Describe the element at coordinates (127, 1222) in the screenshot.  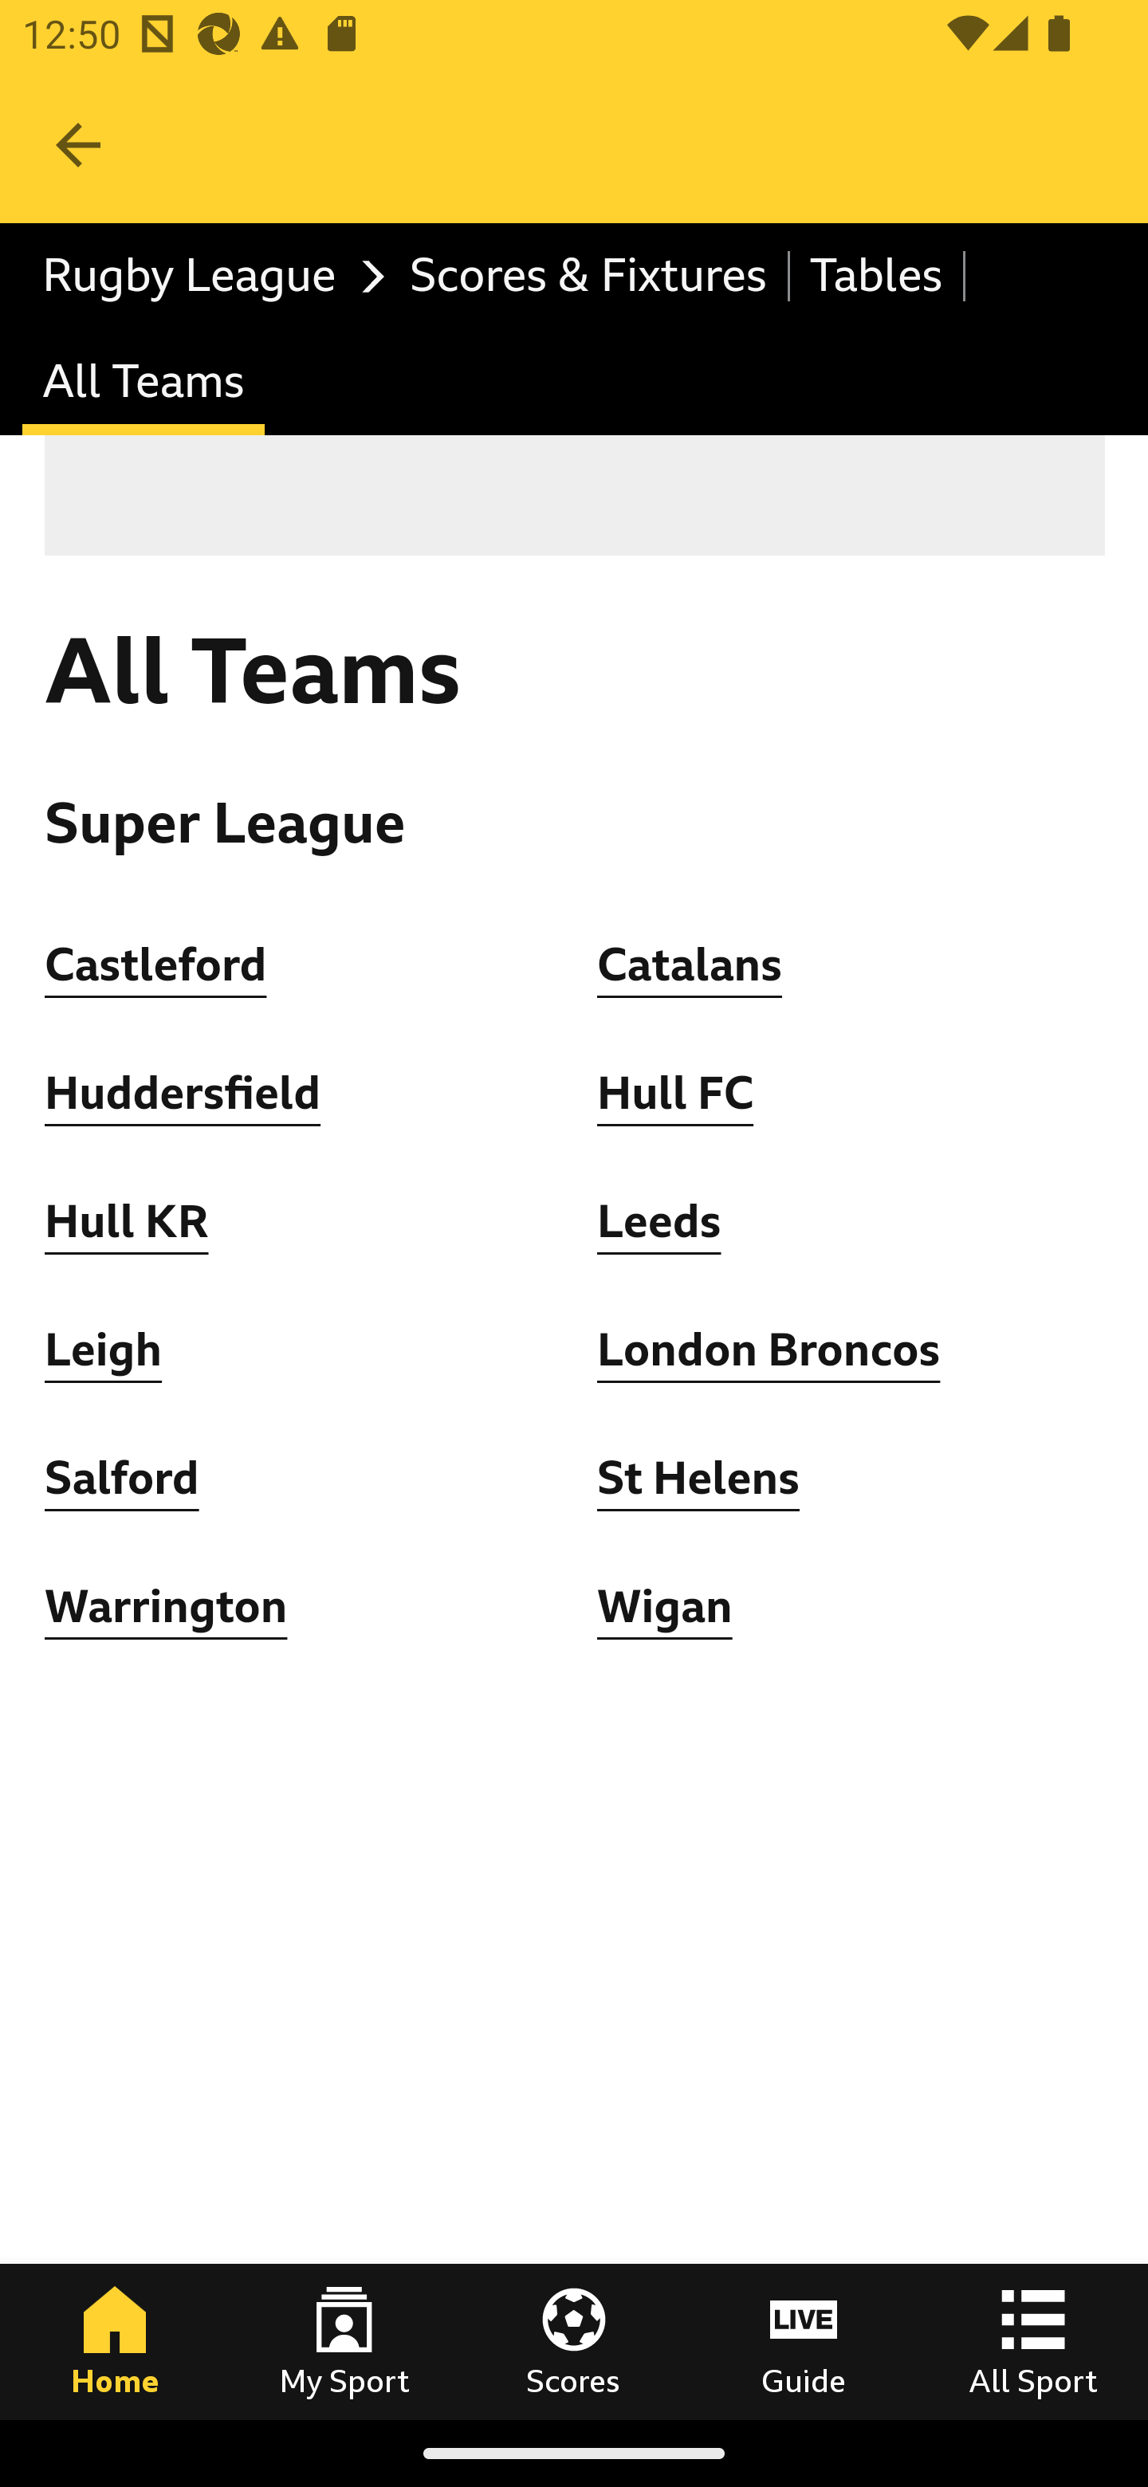
I see `Hull KR` at that location.